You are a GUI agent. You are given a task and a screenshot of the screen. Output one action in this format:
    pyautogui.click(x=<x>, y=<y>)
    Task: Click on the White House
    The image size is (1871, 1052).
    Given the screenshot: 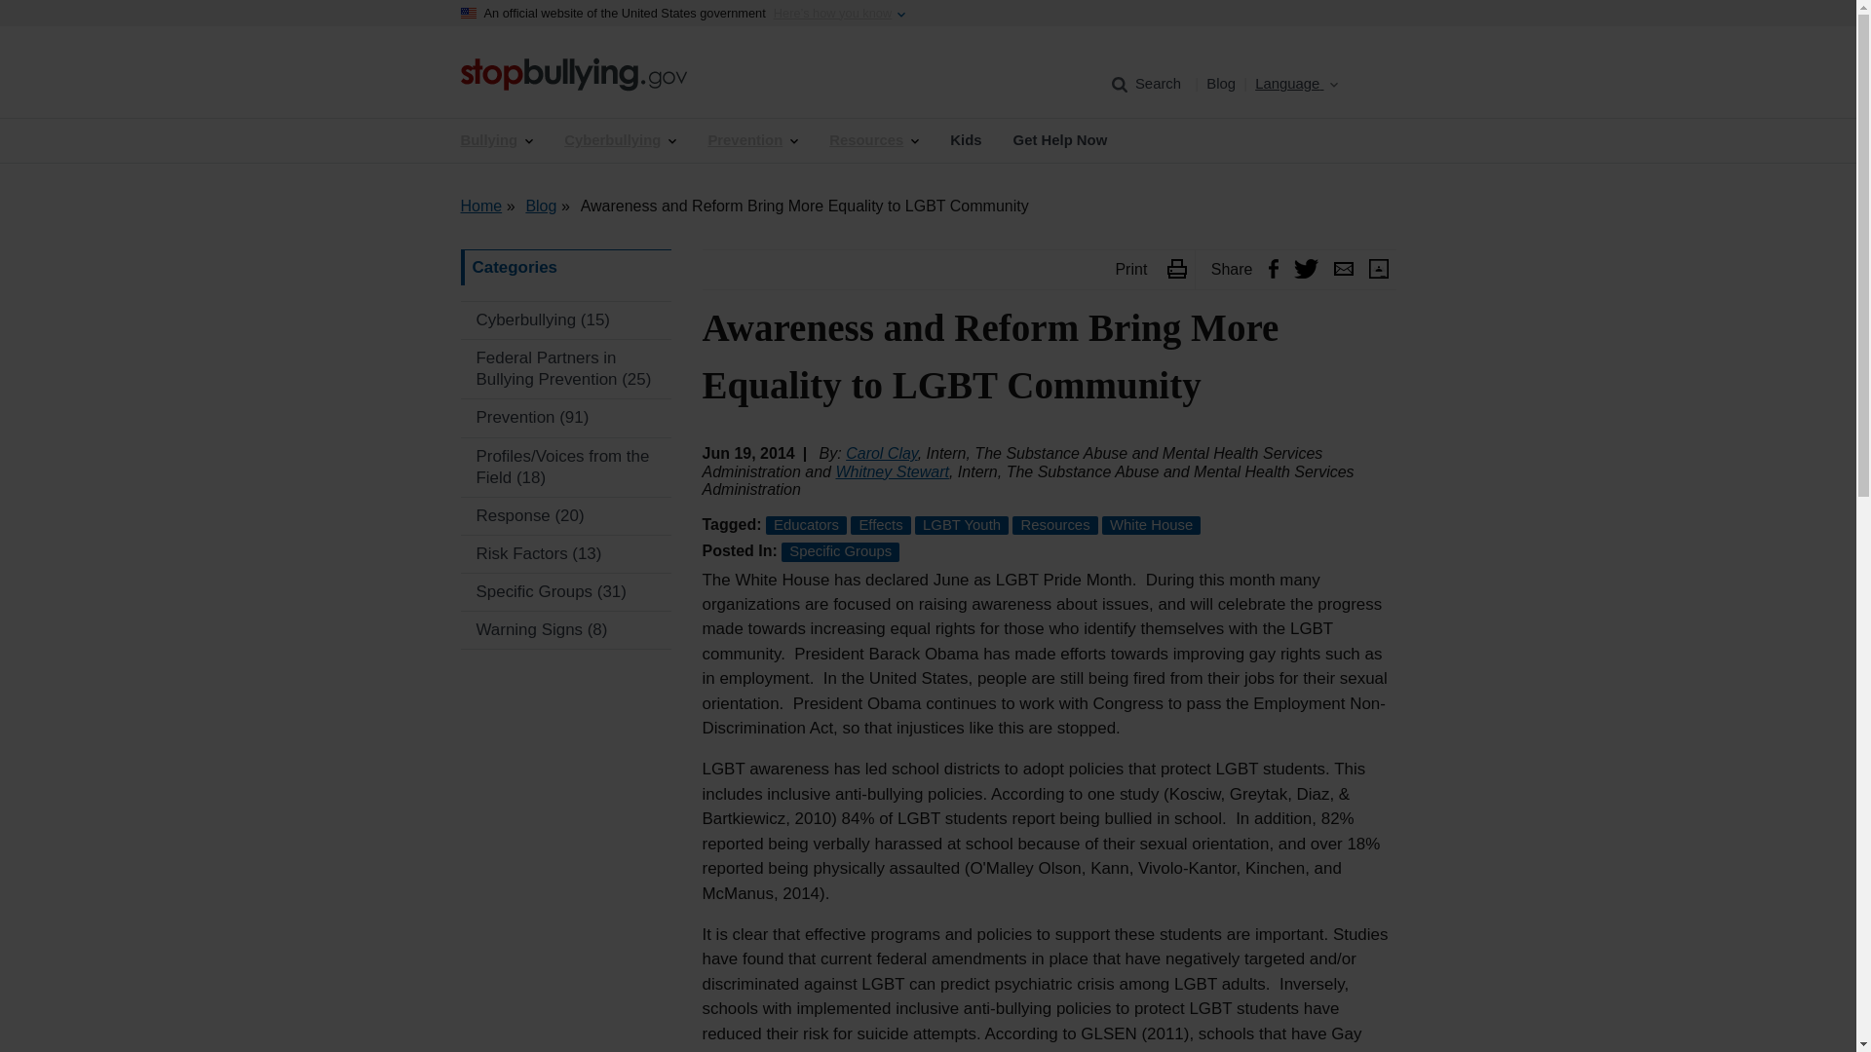 What is the action you would take?
    pyautogui.click(x=1151, y=525)
    